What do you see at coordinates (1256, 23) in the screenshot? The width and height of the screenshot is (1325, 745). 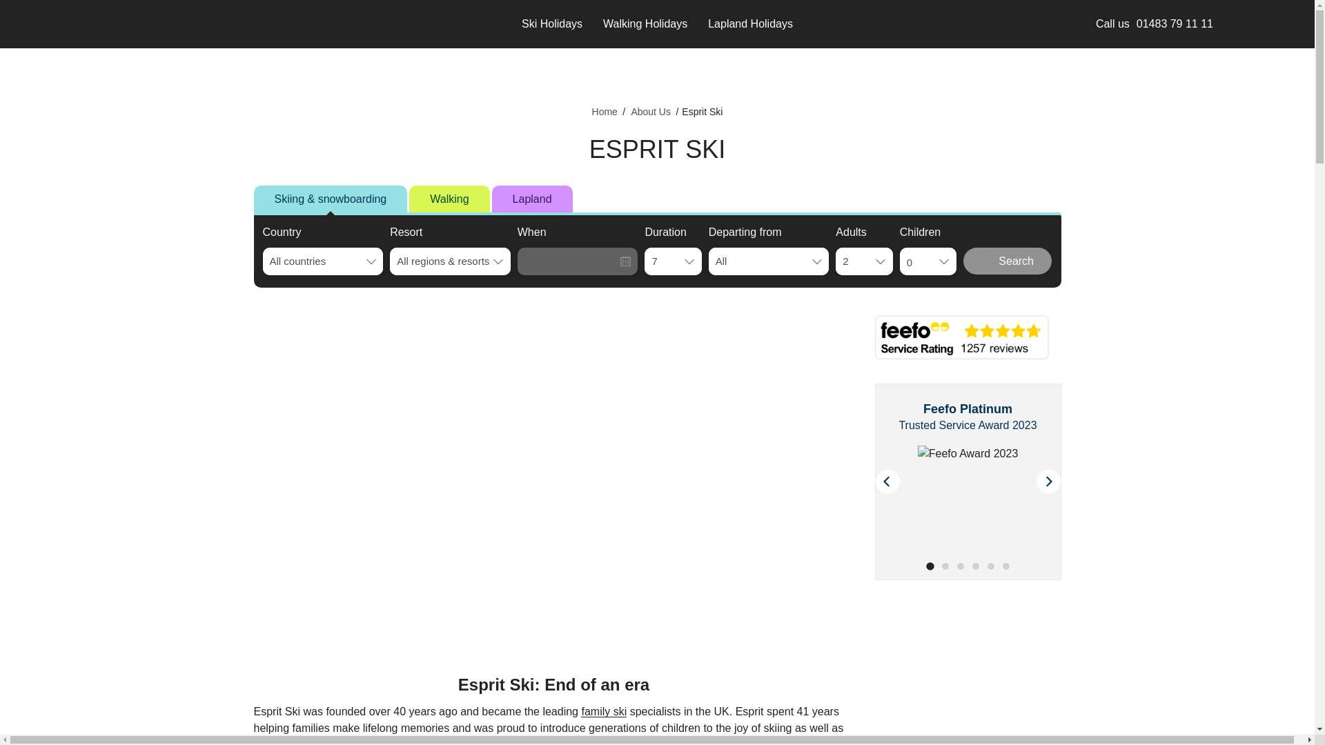 I see `user` at bounding box center [1256, 23].